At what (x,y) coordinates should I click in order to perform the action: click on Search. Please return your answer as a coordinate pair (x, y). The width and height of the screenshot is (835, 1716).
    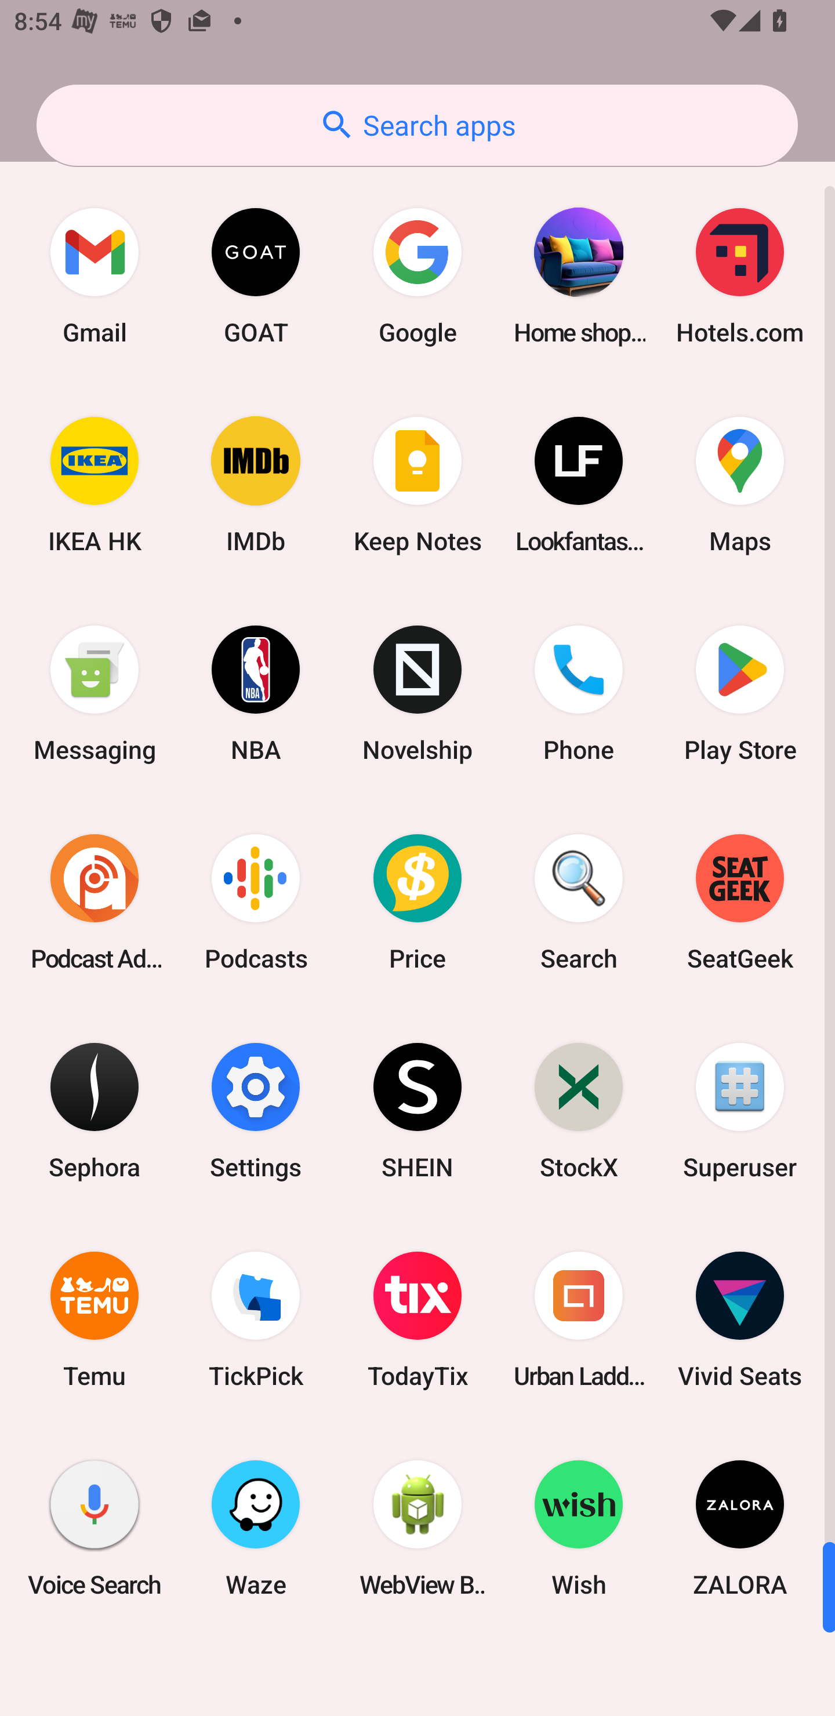
    Looking at the image, I should click on (579, 901).